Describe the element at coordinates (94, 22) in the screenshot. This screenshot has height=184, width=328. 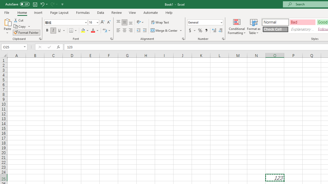
I see `Font Size` at that location.